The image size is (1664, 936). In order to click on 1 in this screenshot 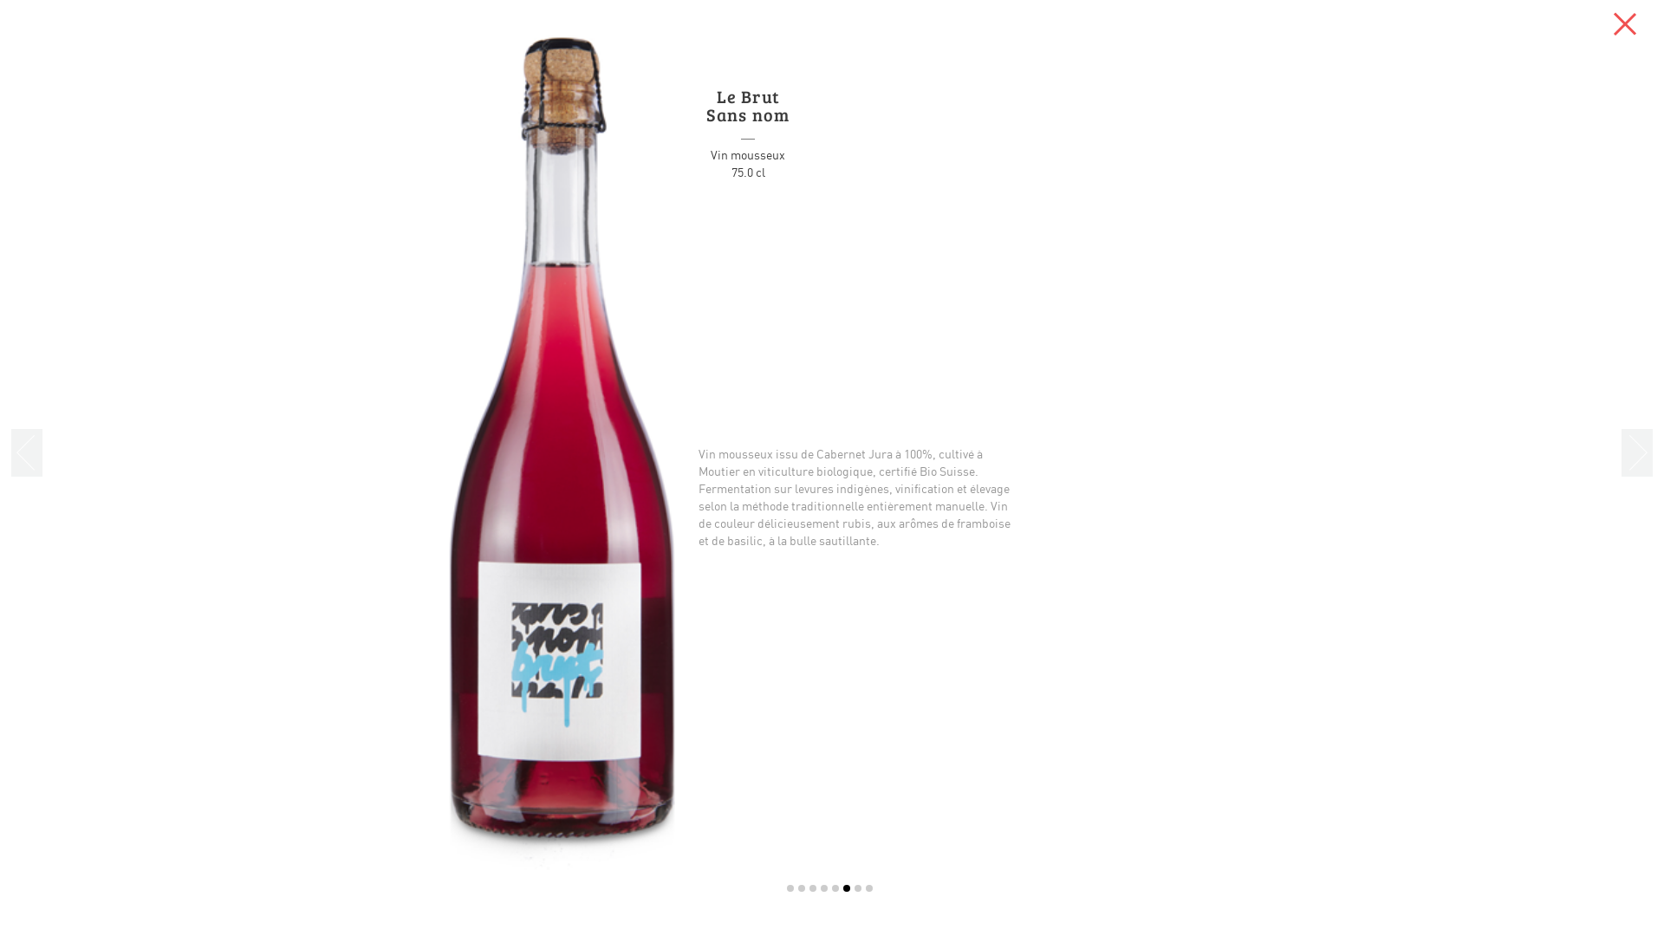, I will do `click(790, 888)`.